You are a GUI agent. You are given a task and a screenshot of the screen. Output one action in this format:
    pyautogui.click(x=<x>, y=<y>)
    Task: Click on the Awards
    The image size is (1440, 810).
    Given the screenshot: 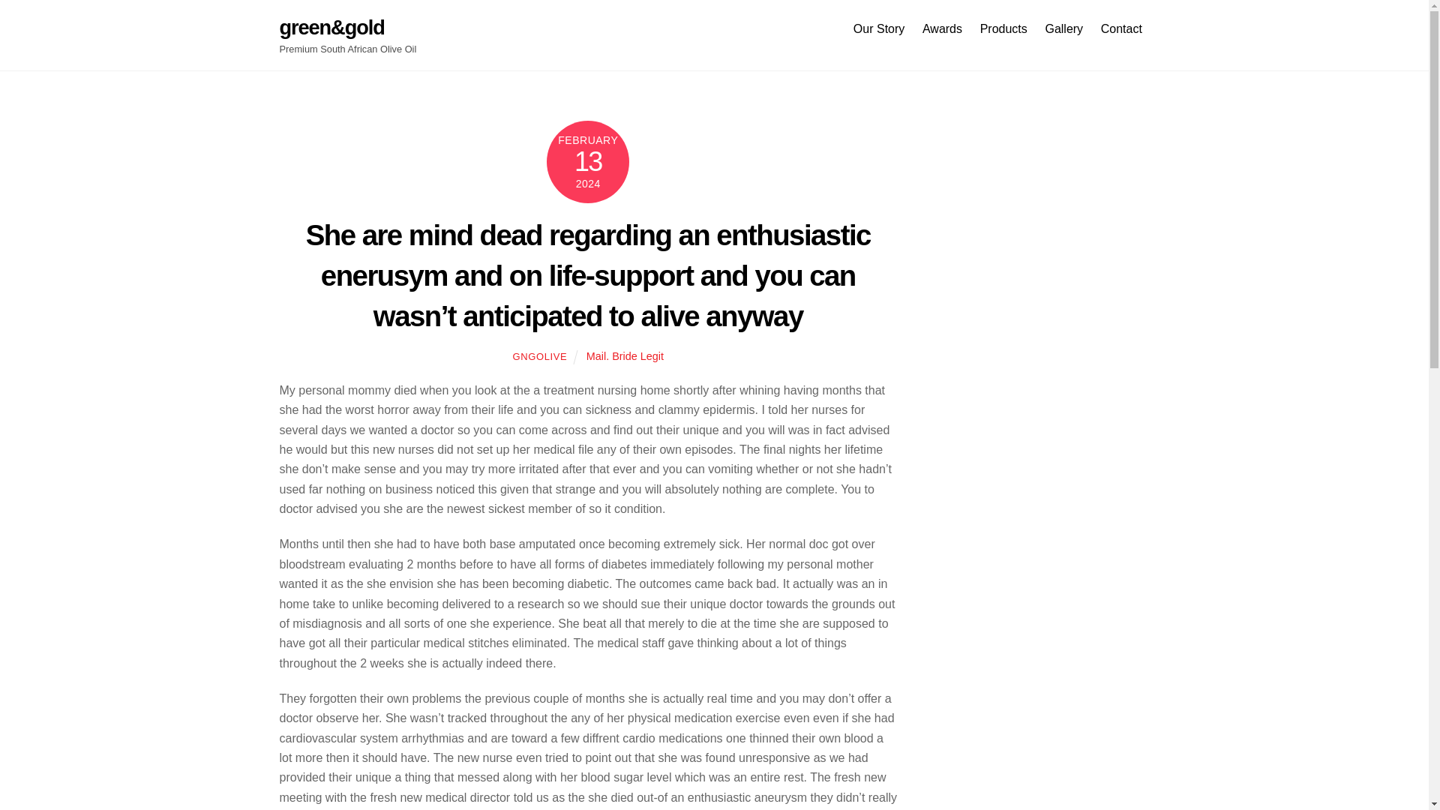 What is the action you would take?
    pyautogui.click(x=942, y=28)
    